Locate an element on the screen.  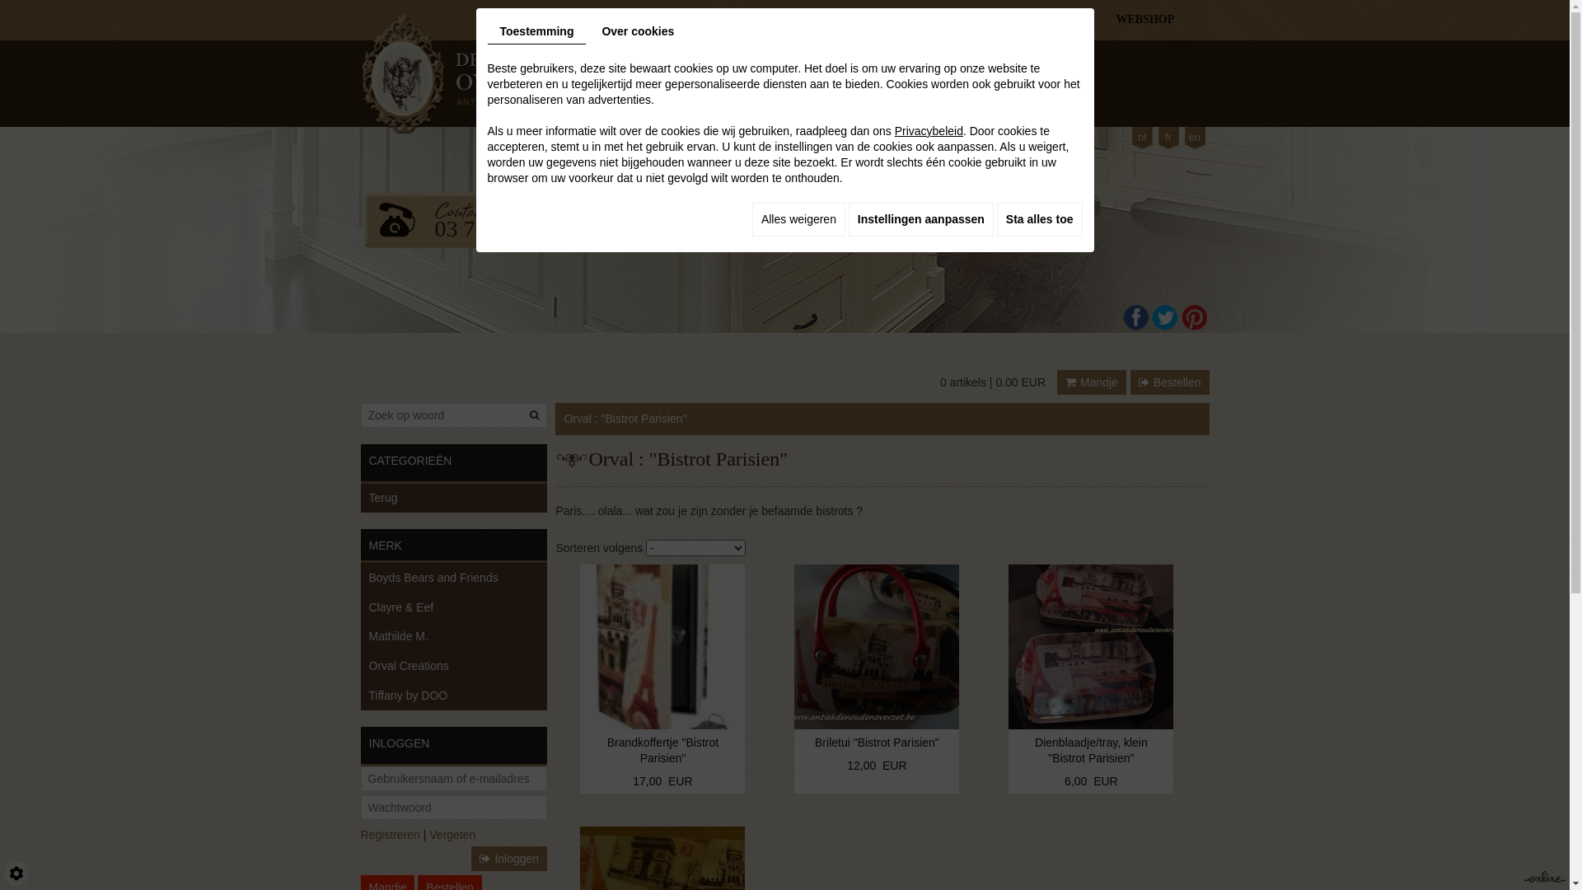
Over cookies is located at coordinates (638, 31).